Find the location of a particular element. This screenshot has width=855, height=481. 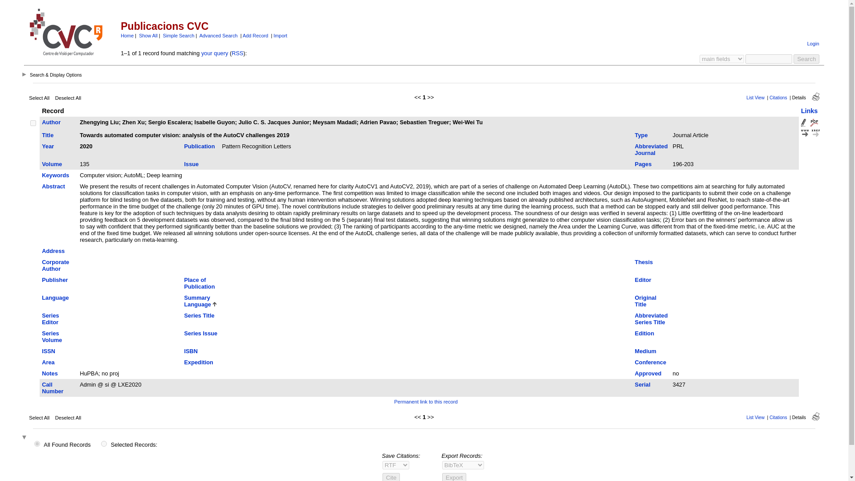

Import is located at coordinates (281, 36).